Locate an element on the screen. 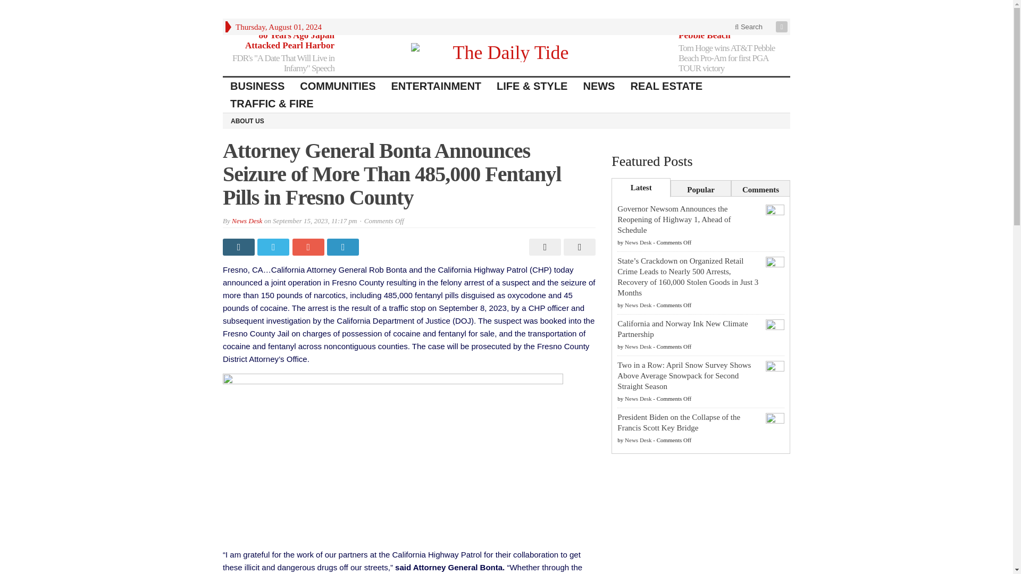 This screenshot has width=1021, height=574. FDR's "A Date That Will Live in Infamy" Speech is located at coordinates (283, 63).